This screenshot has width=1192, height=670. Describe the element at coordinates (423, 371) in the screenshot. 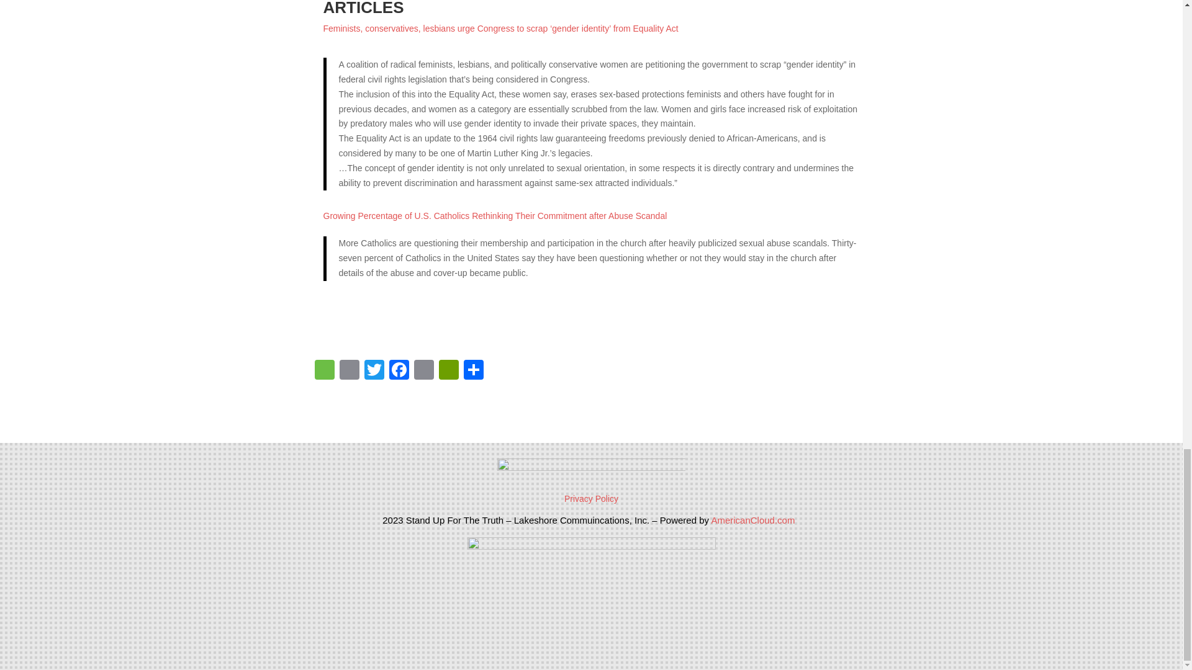

I see `Email` at that location.